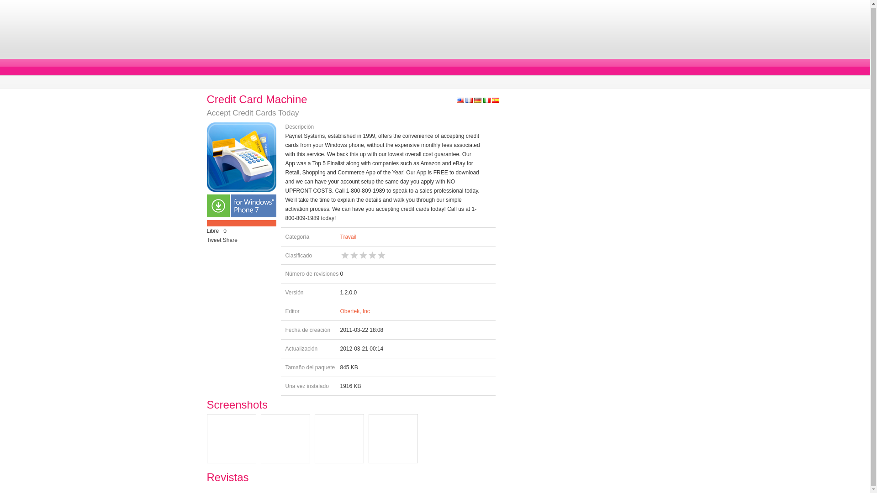 This screenshot has width=877, height=493. What do you see at coordinates (227, 477) in the screenshot?
I see `Credit Card Machine revistas` at bounding box center [227, 477].